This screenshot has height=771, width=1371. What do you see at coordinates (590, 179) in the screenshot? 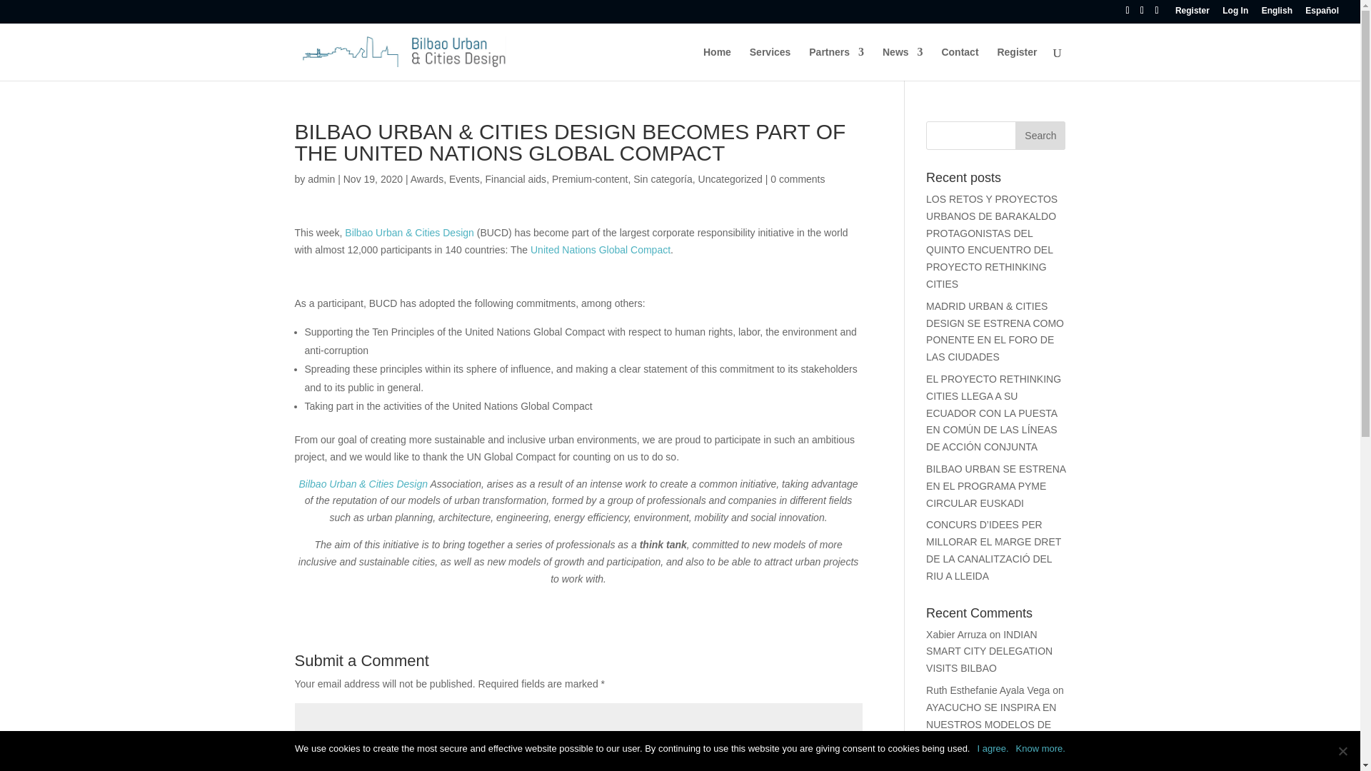
I see `Premium-content` at bounding box center [590, 179].